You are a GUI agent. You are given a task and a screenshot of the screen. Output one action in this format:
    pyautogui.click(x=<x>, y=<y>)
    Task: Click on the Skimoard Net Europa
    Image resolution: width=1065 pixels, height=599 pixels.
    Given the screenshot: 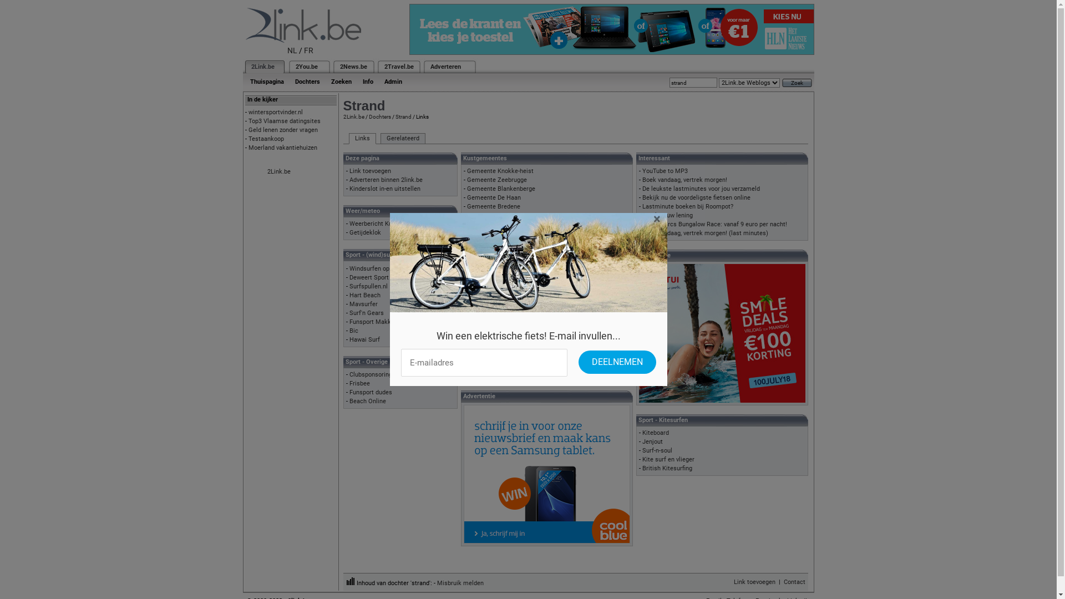 What is the action you would take?
    pyautogui.click(x=496, y=356)
    